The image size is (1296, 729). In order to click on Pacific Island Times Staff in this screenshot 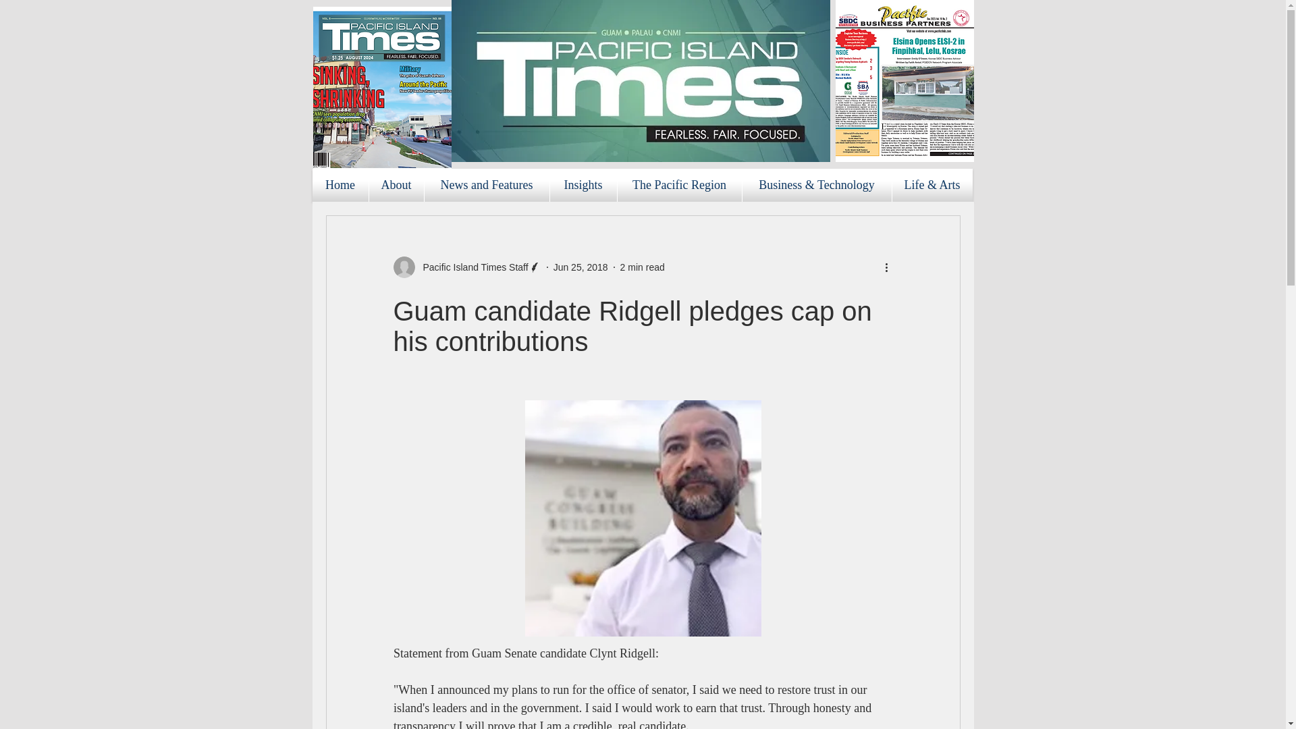, I will do `click(471, 267)`.